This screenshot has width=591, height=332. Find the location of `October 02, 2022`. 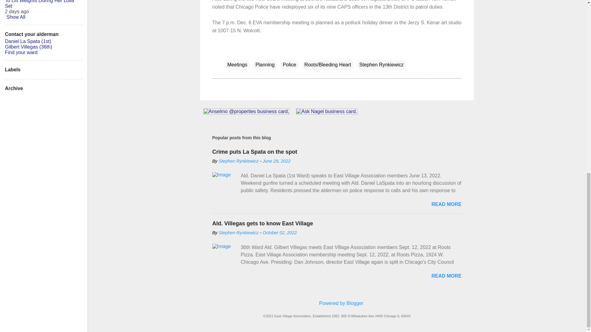

October 02, 2022 is located at coordinates (279, 232).